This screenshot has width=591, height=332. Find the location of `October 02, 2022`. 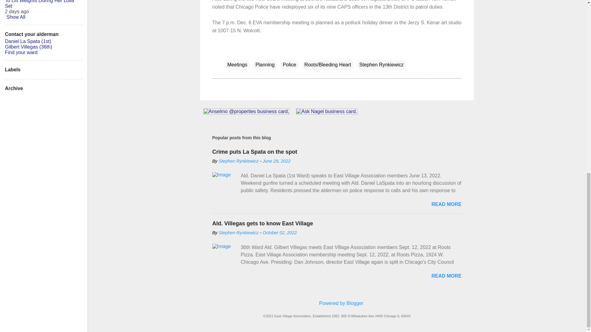

October 02, 2022 is located at coordinates (279, 232).